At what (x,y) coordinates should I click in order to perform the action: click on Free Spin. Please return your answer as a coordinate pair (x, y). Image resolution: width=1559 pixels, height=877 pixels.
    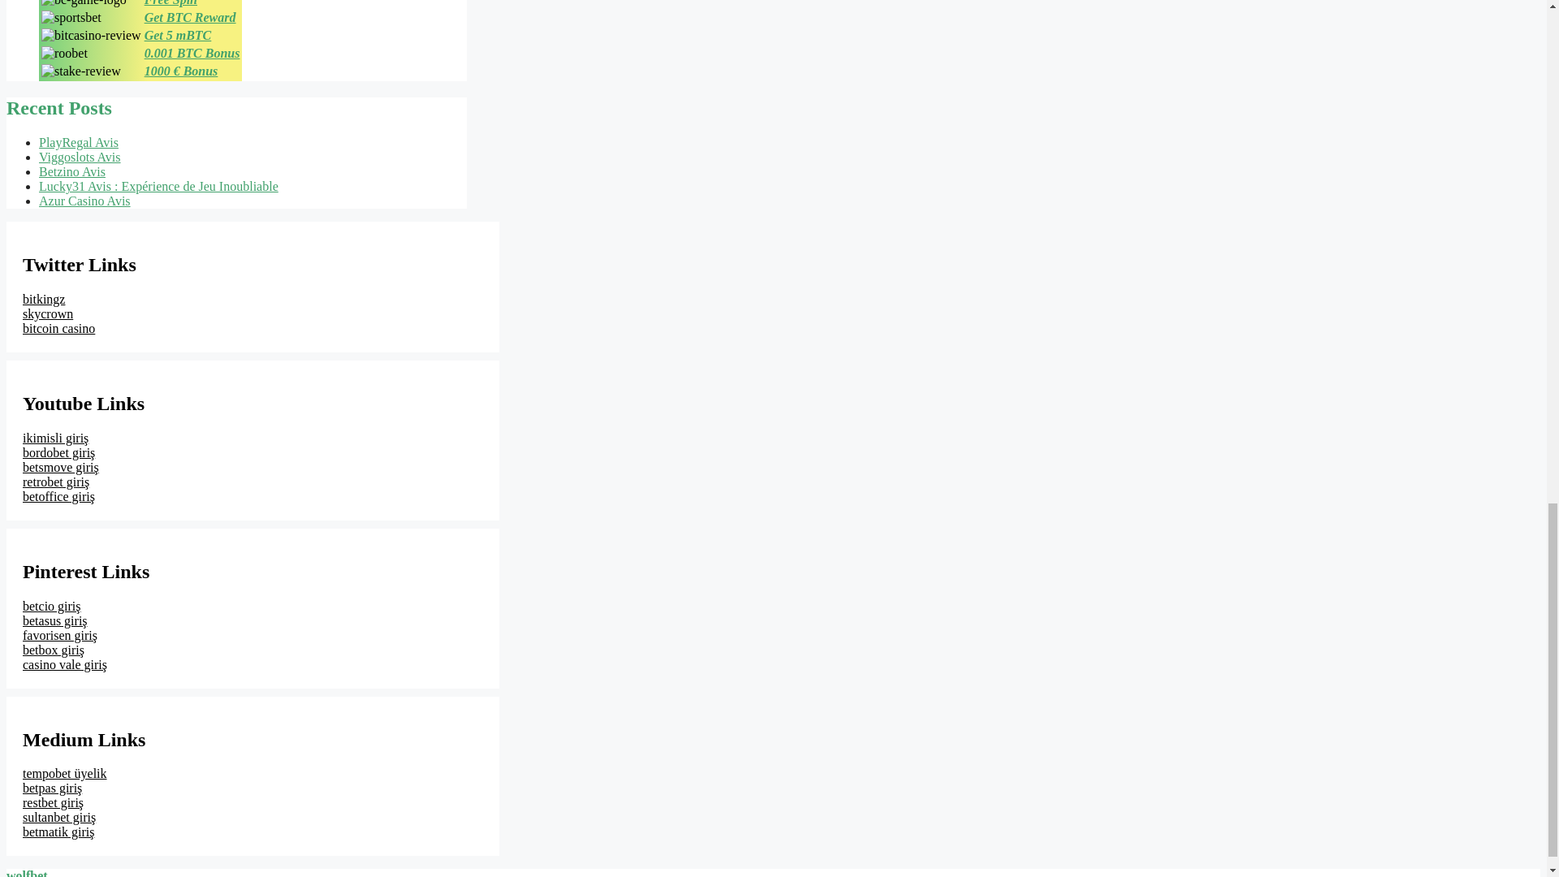
    Looking at the image, I should click on (171, 3).